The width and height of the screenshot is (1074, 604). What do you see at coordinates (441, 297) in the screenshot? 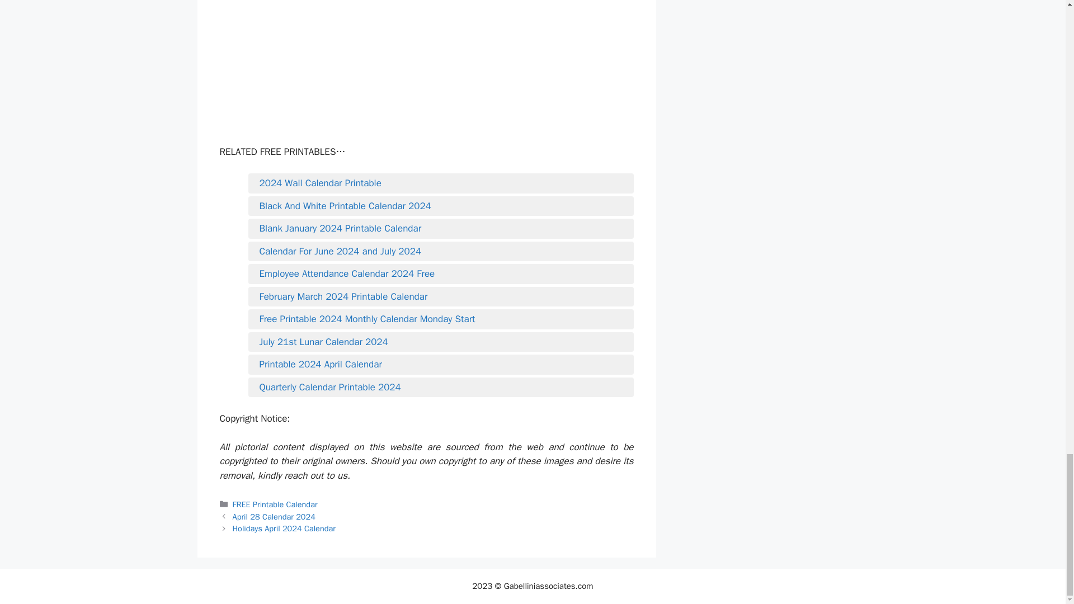
I see `February March 2024 Printable Calendar` at bounding box center [441, 297].